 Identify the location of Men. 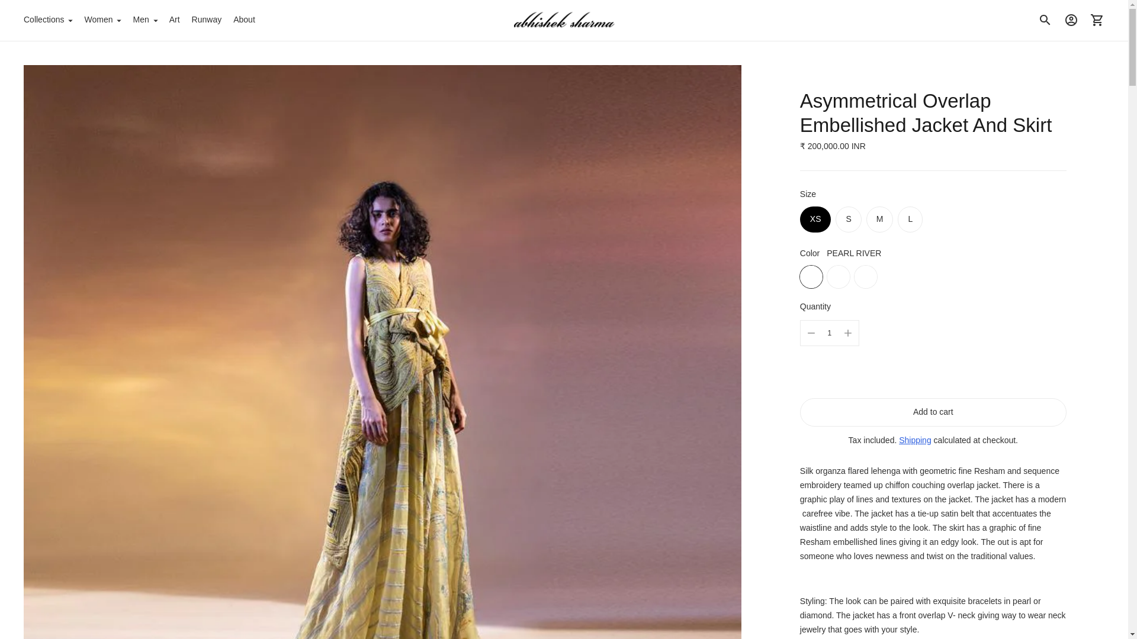
(144, 20).